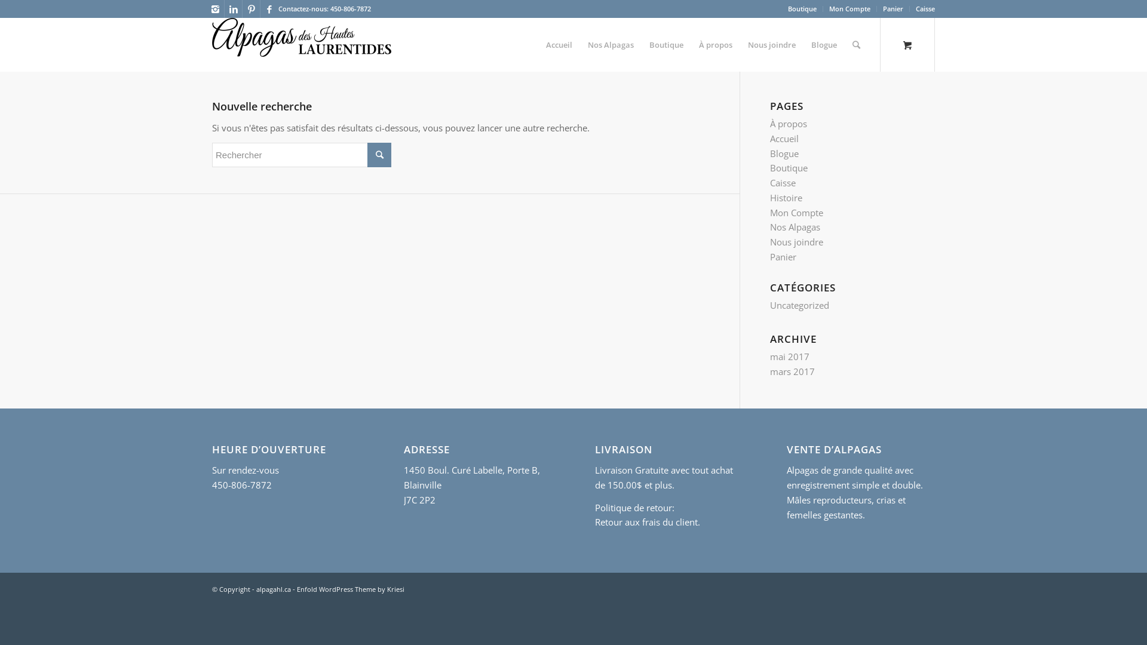  What do you see at coordinates (251, 9) in the screenshot?
I see `Pinterest` at bounding box center [251, 9].